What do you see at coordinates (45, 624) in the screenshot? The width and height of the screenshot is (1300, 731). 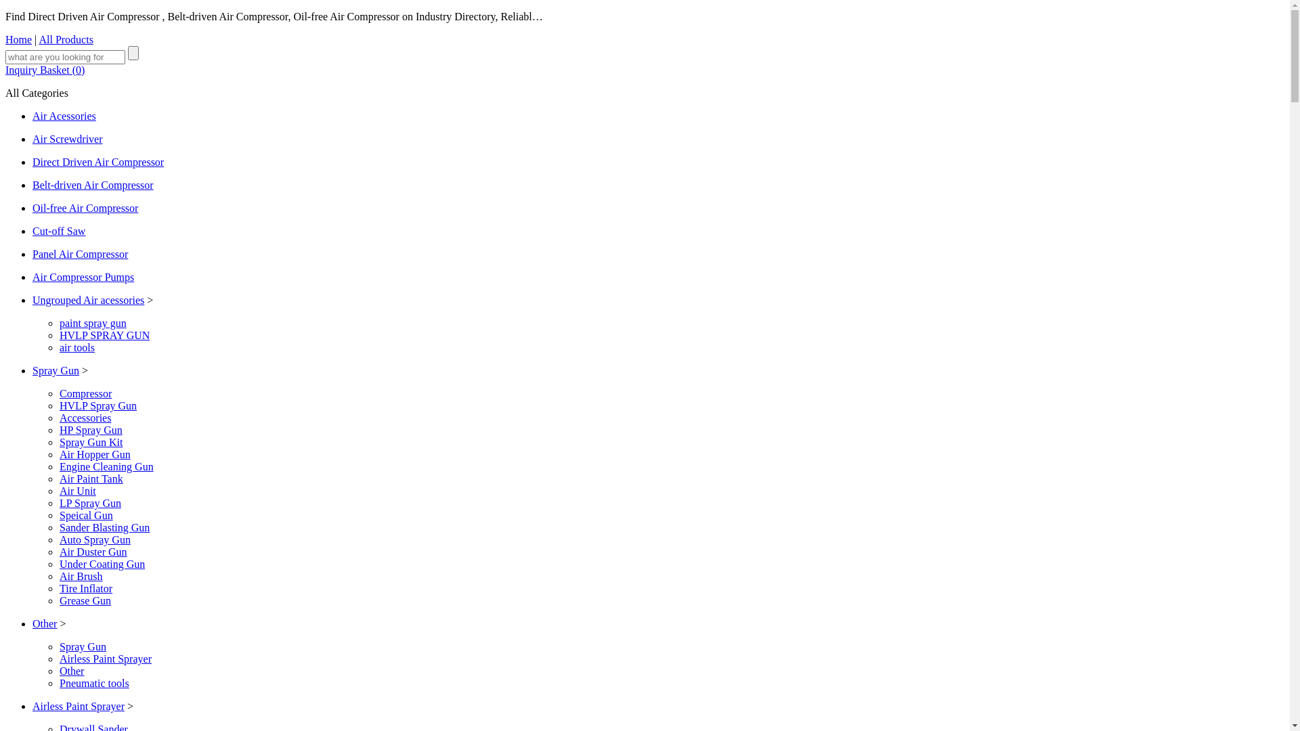 I see `Other` at bounding box center [45, 624].